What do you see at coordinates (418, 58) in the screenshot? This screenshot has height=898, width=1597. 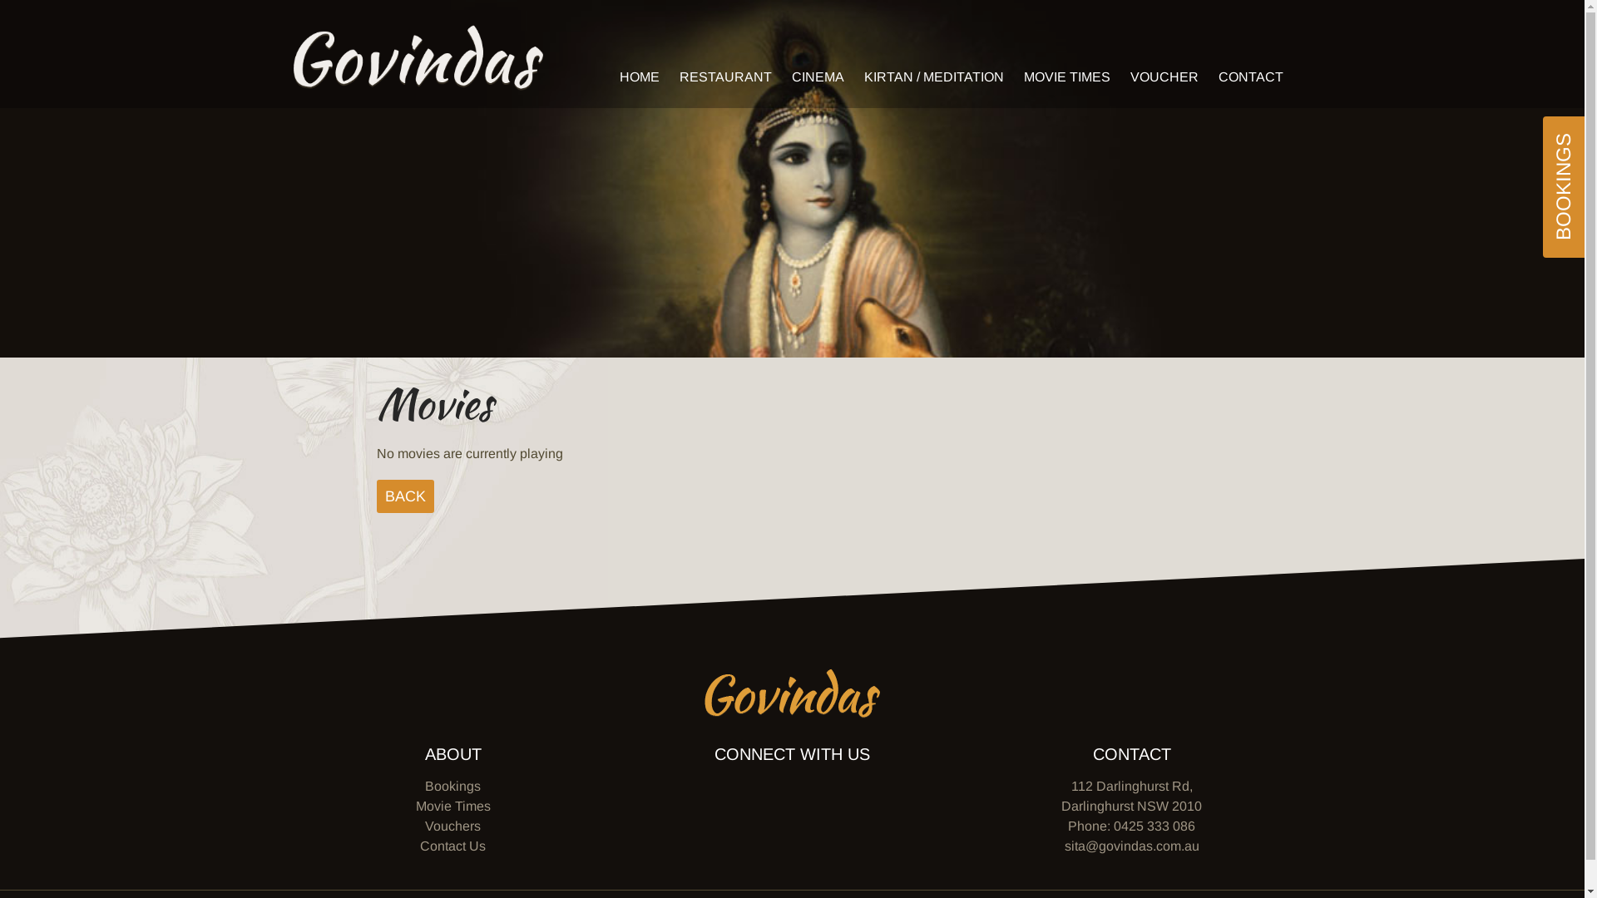 I see `Govinda's` at bounding box center [418, 58].